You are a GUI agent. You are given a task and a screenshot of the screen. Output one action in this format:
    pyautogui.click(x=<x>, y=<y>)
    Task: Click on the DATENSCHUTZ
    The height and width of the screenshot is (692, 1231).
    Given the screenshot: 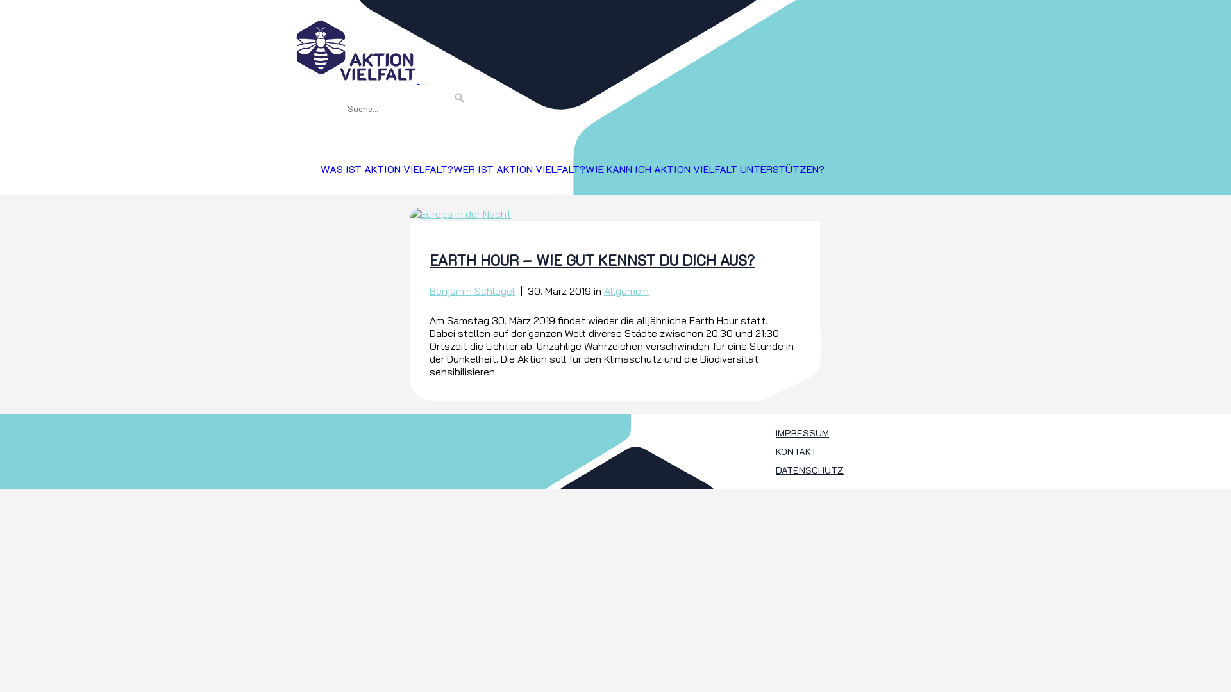 What is the action you would take?
    pyautogui.click(x=810, y=470)
    